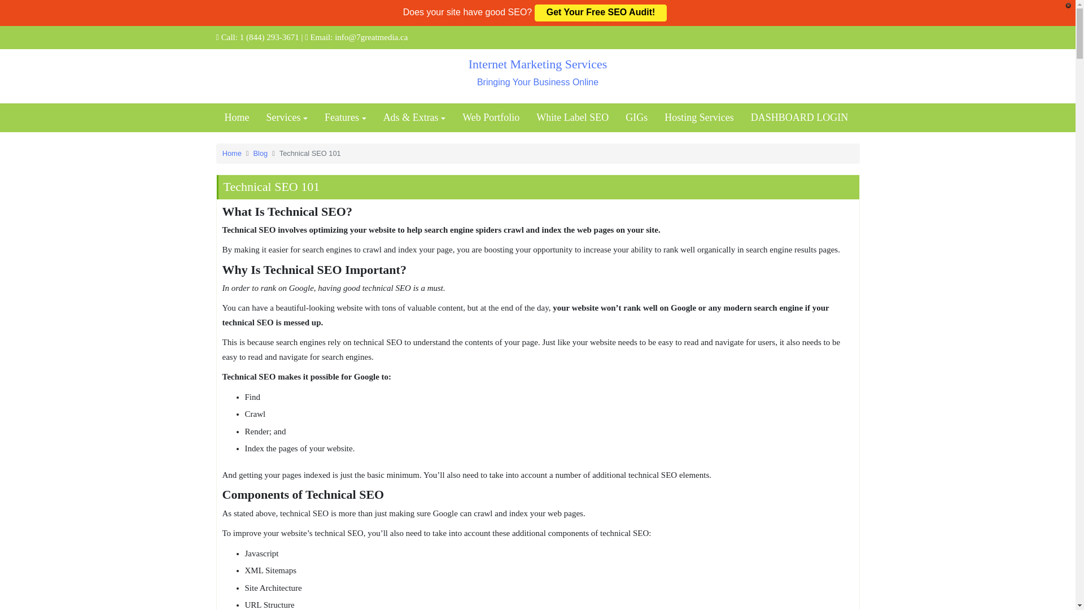 The height and width of the screenshot is (610, 1084). What do you see at coordinates (698, 117) in the screenshot?
I see `Home` at bounding box center [698, 117].